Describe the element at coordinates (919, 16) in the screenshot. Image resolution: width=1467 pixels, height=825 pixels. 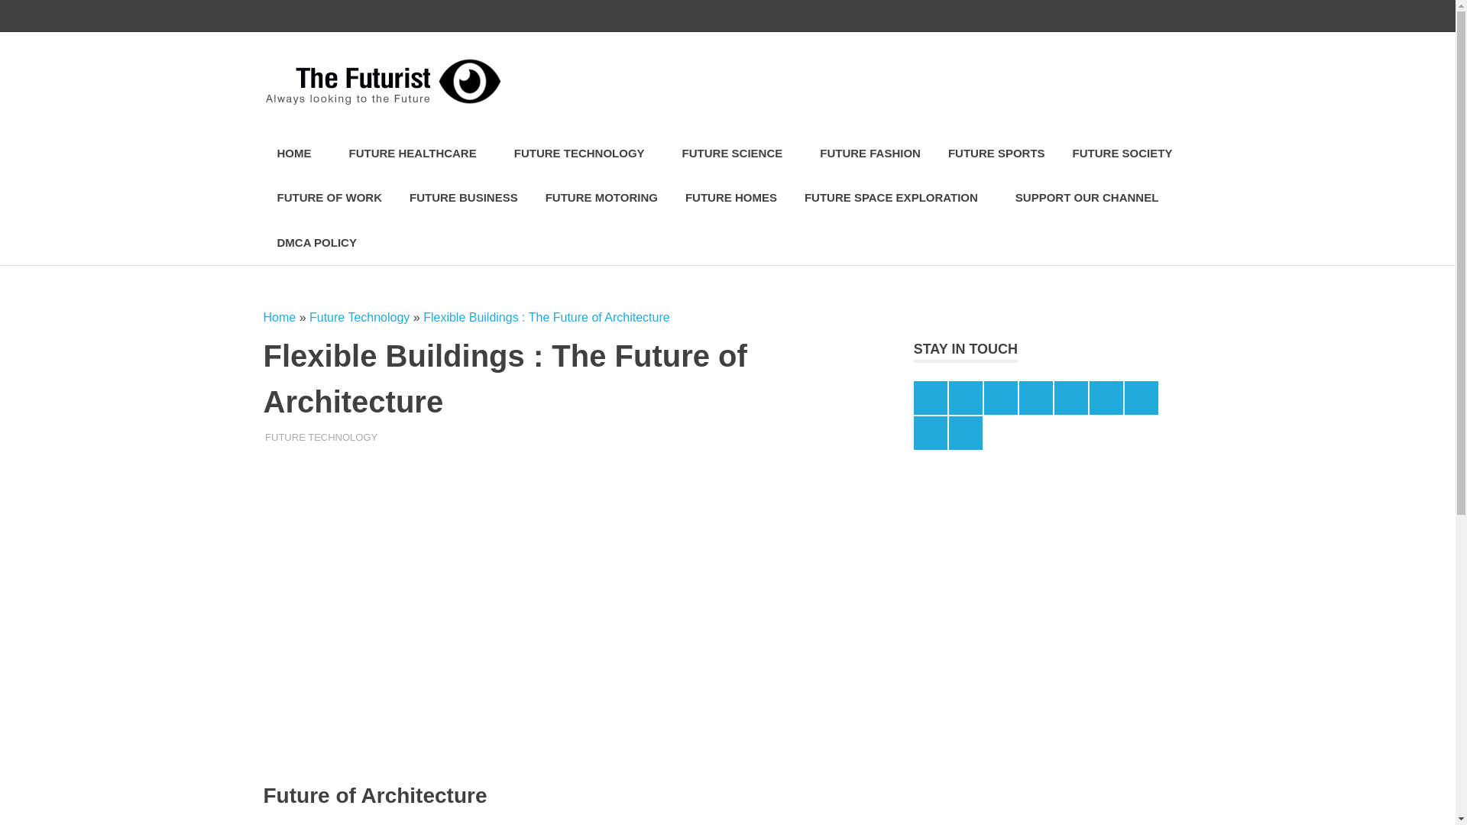
I see `facebook` at that location.